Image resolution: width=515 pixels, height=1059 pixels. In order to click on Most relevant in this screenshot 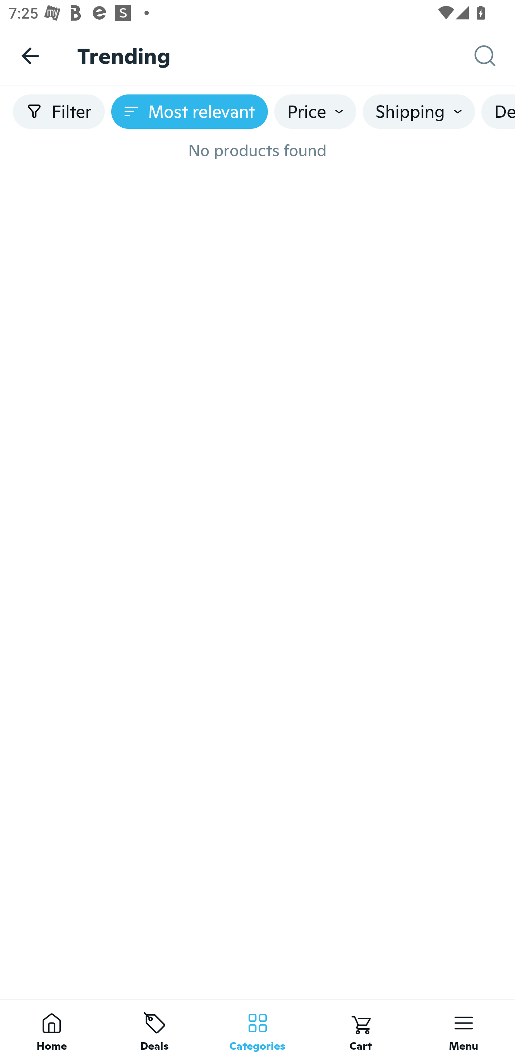, I will do `click(190, 112)`.